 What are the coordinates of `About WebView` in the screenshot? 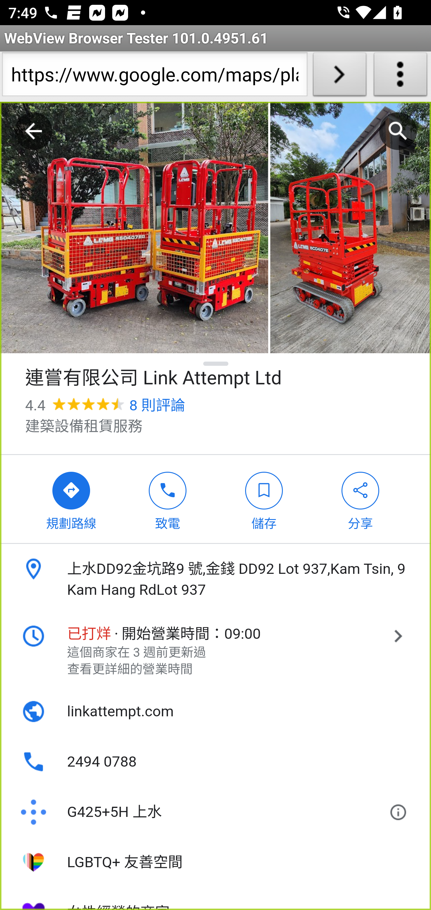 It's located at (400, 77).